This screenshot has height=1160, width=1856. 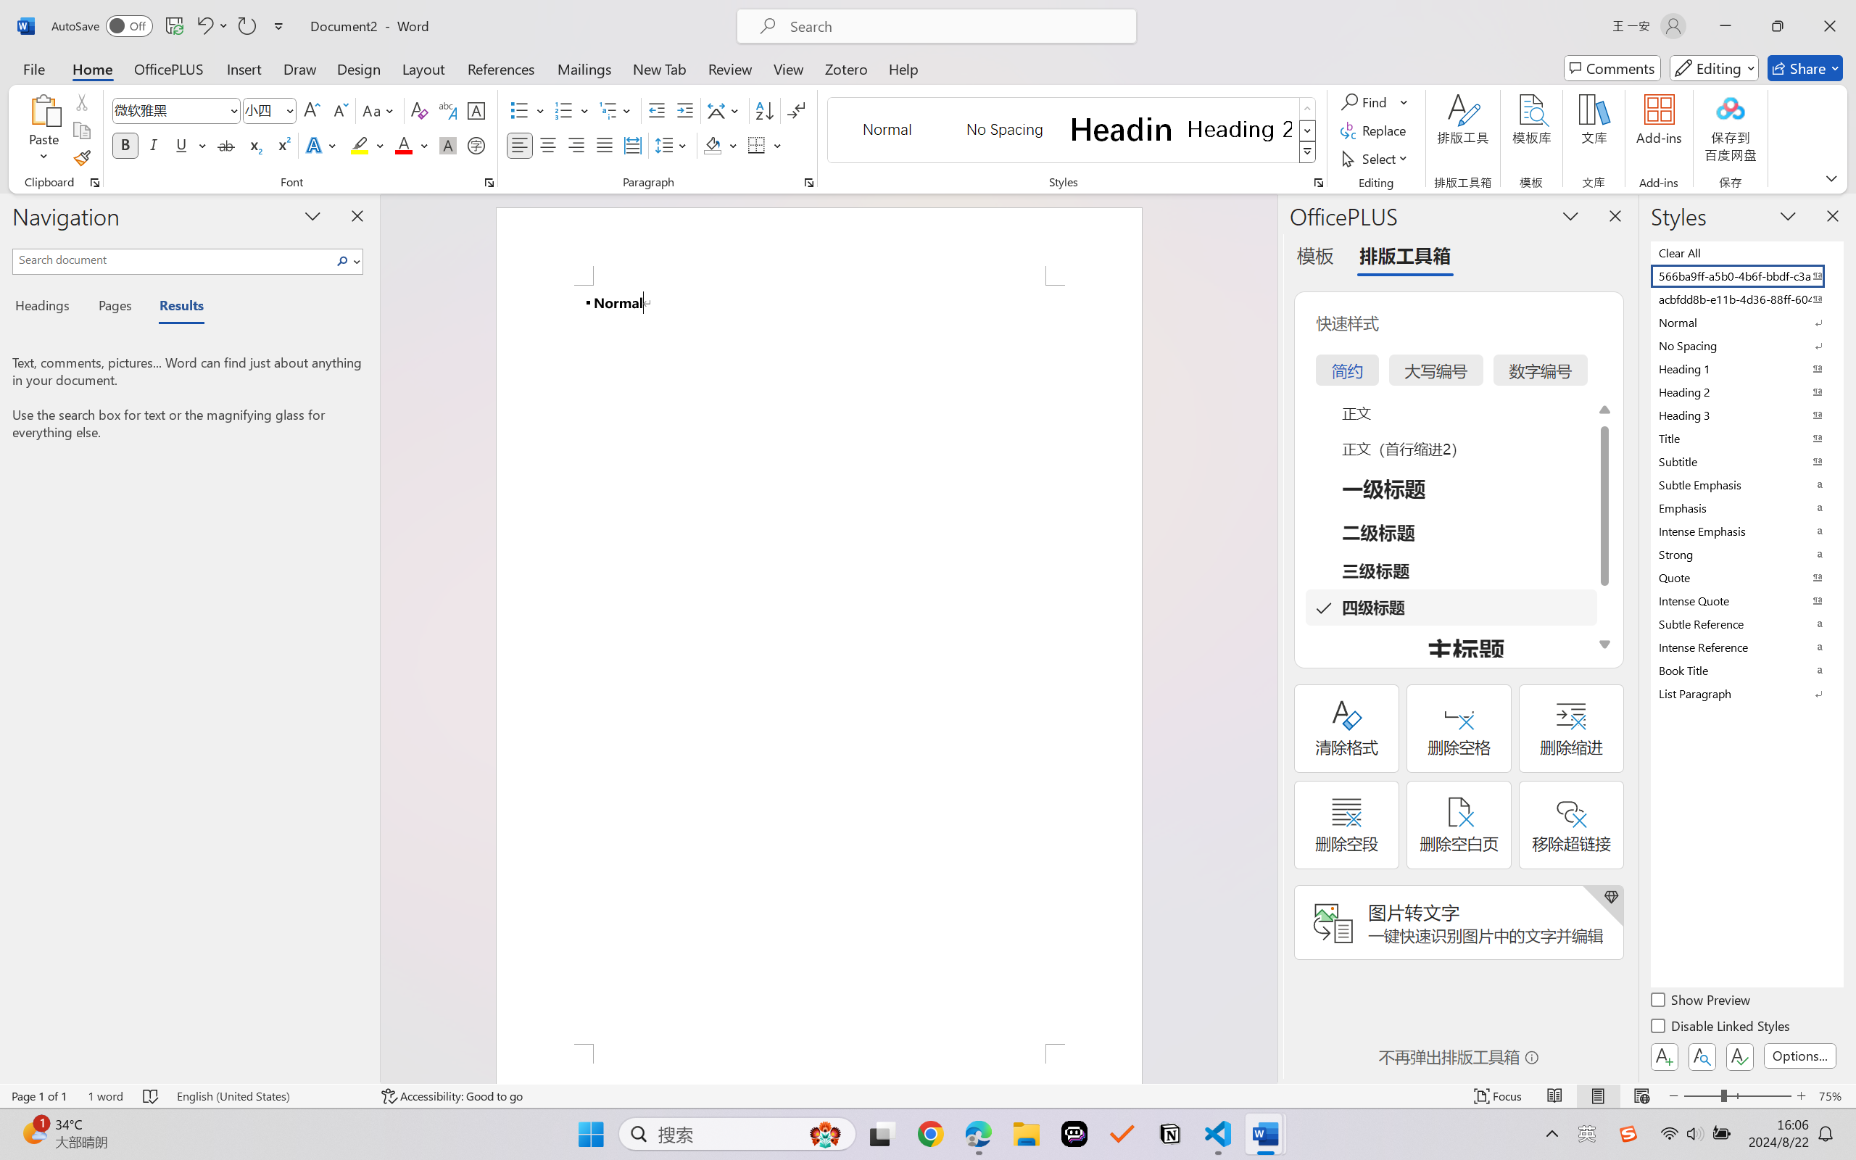 What do you see at coordinates (1122, 129) in the screenshot?
I see `Heading 1` at bounding box center [1122, 129].